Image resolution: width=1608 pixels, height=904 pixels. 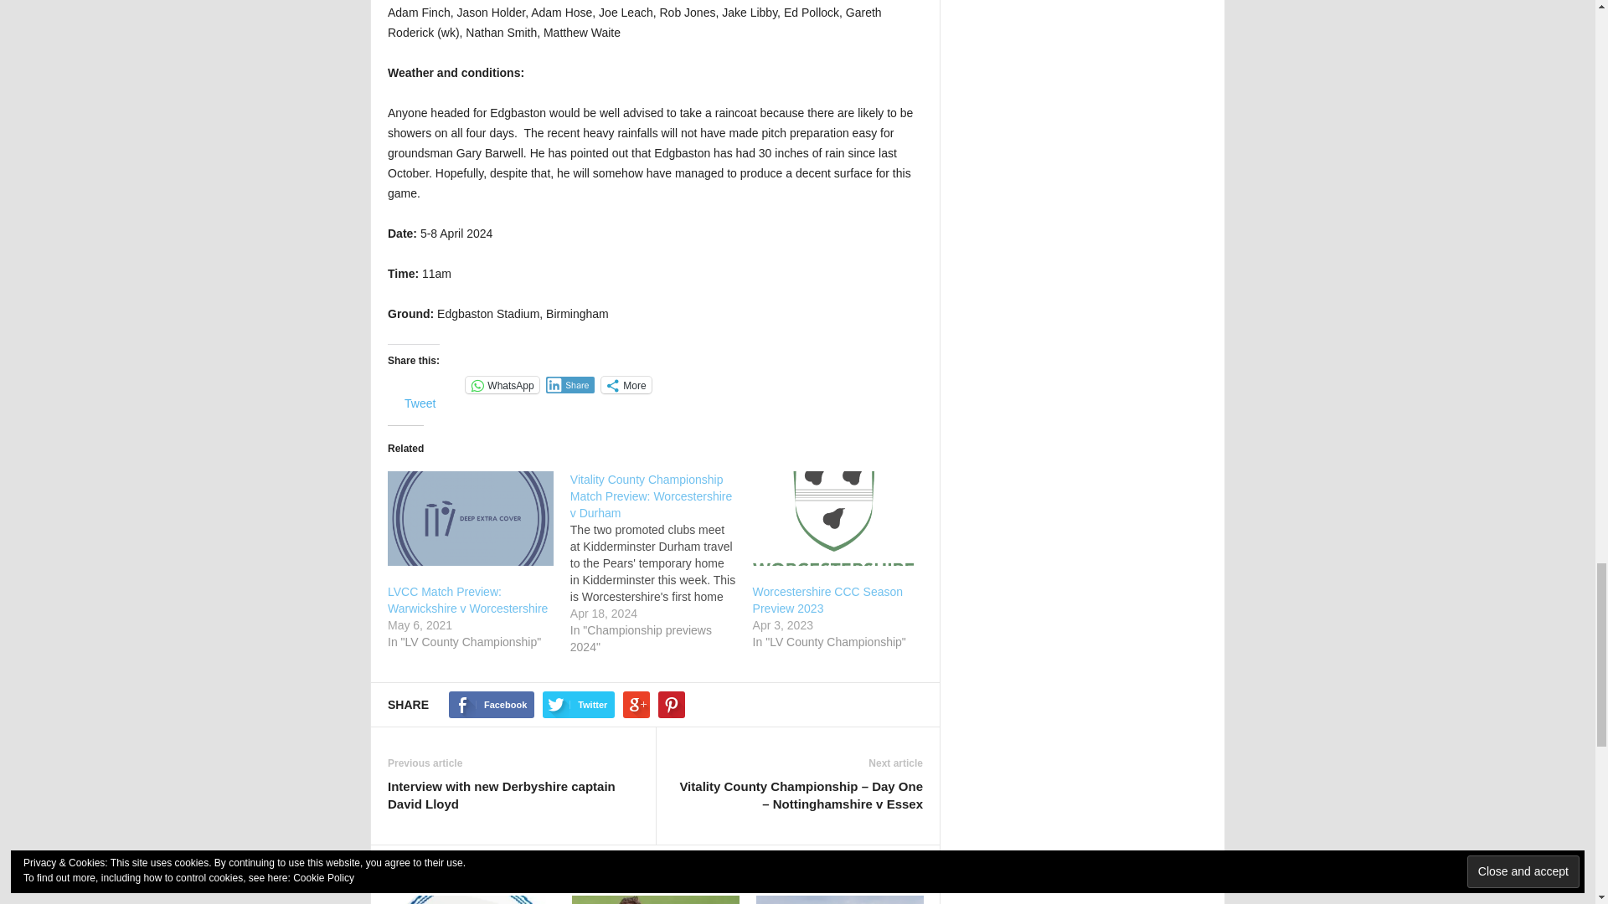 I want to click on Click to share on WhatsApp, so click(x=502, y=385).